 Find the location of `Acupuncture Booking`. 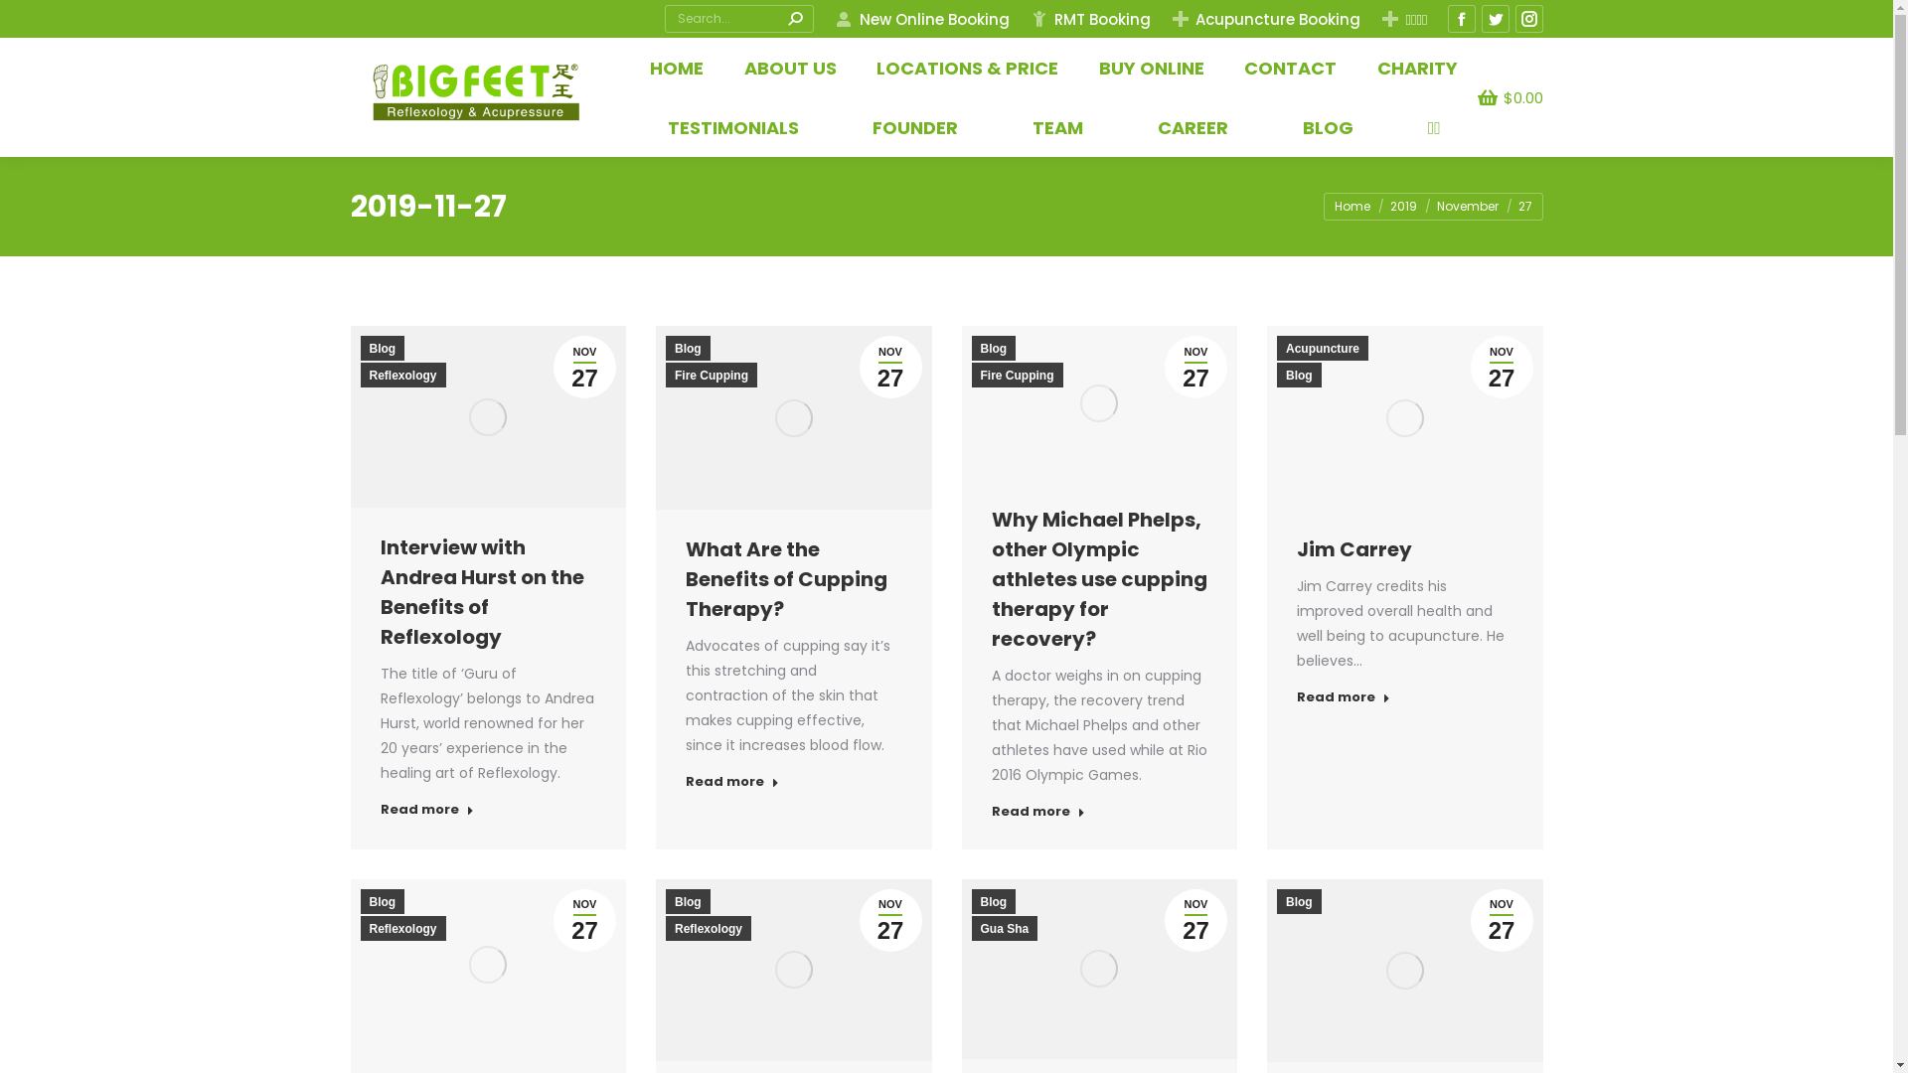

Acupuncture Booking is located at coordinates (1266, 18).